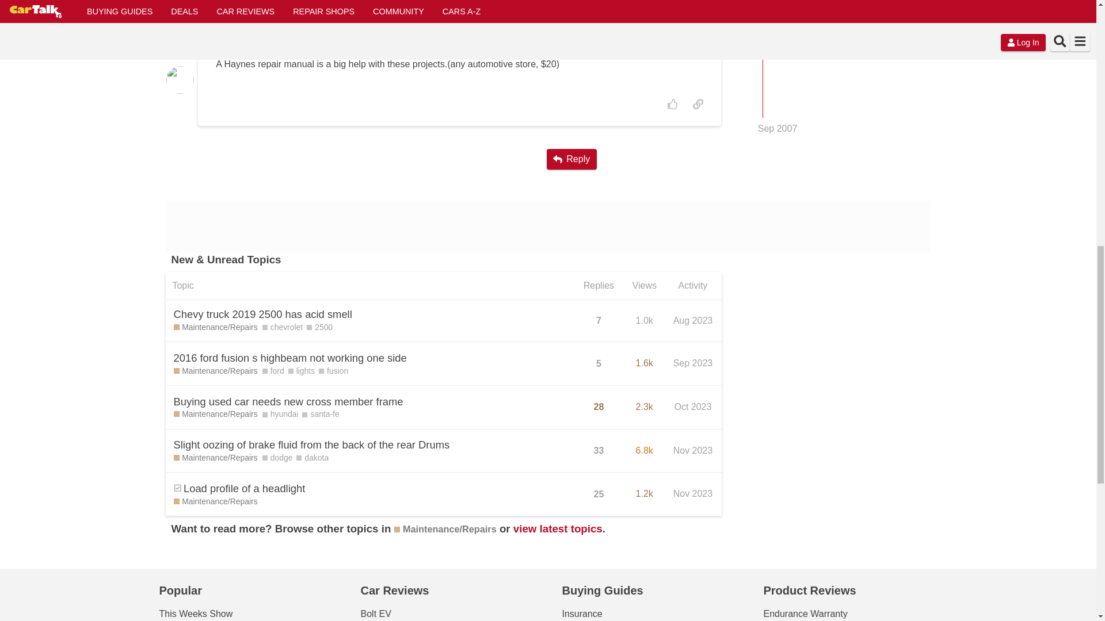 The image size is (1105, 621). Describe the element at coordinates (778, 30) in the screenshot. I see `Sep 2007` at that location.